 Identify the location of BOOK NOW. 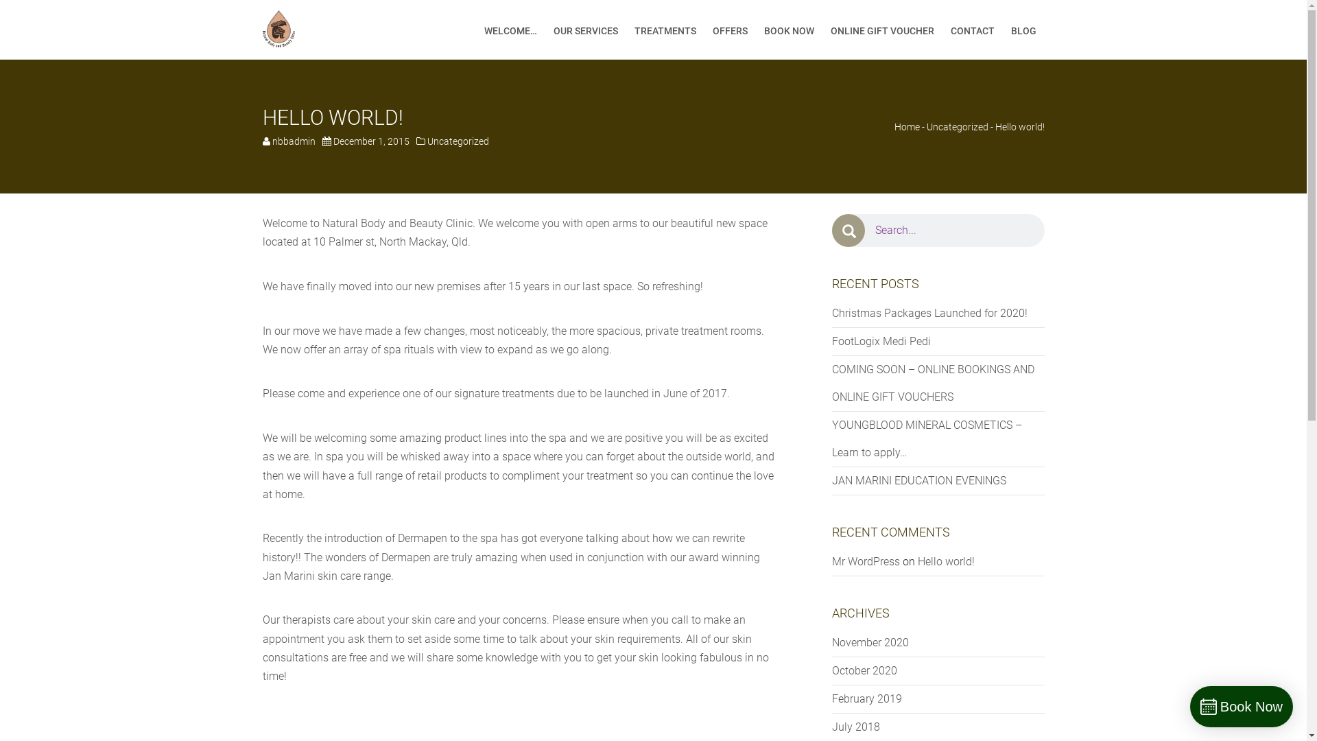
(789, 30).